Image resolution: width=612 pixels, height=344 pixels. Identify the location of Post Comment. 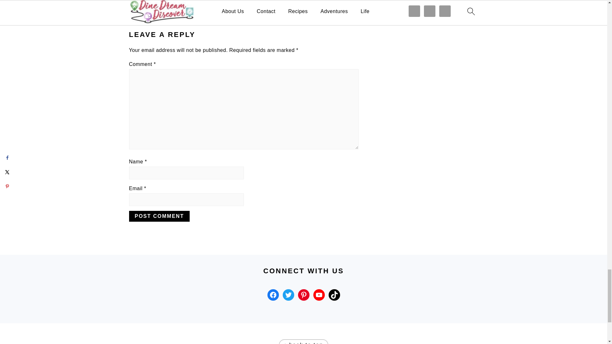
(159, 216).